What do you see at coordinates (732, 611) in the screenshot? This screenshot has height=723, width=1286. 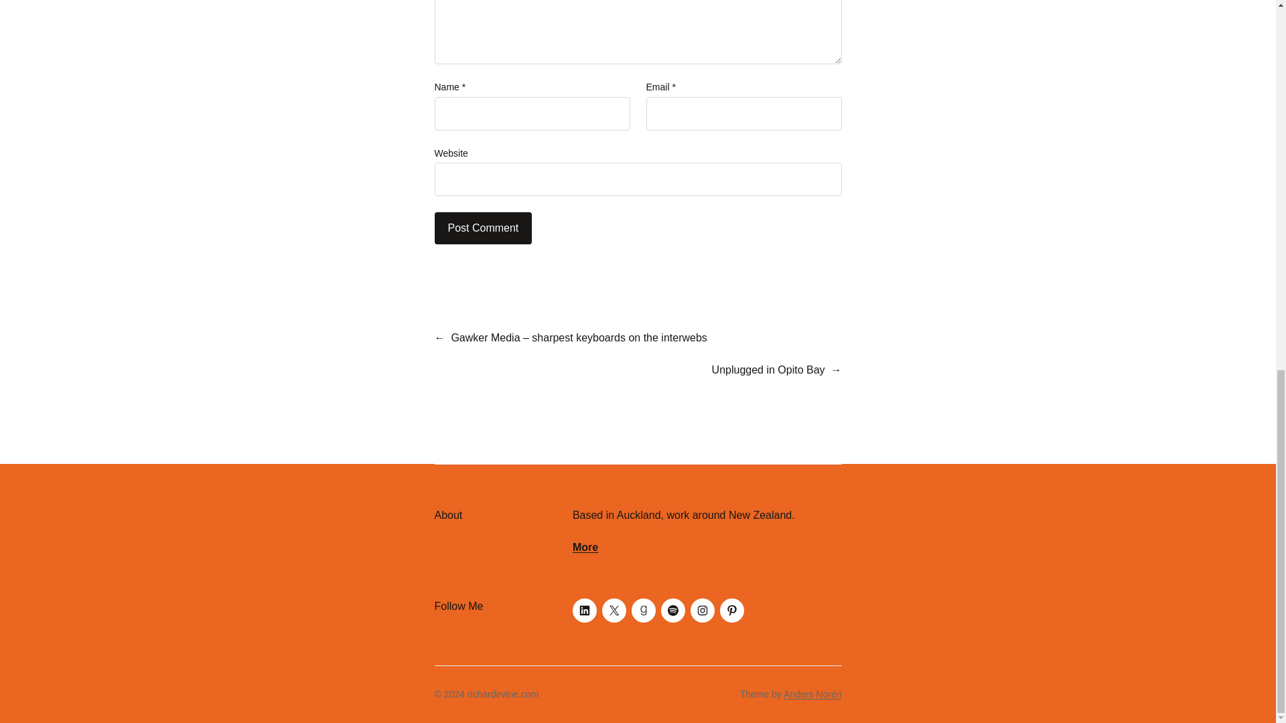 I see `Pinterest` at bounding box center [732, 611].